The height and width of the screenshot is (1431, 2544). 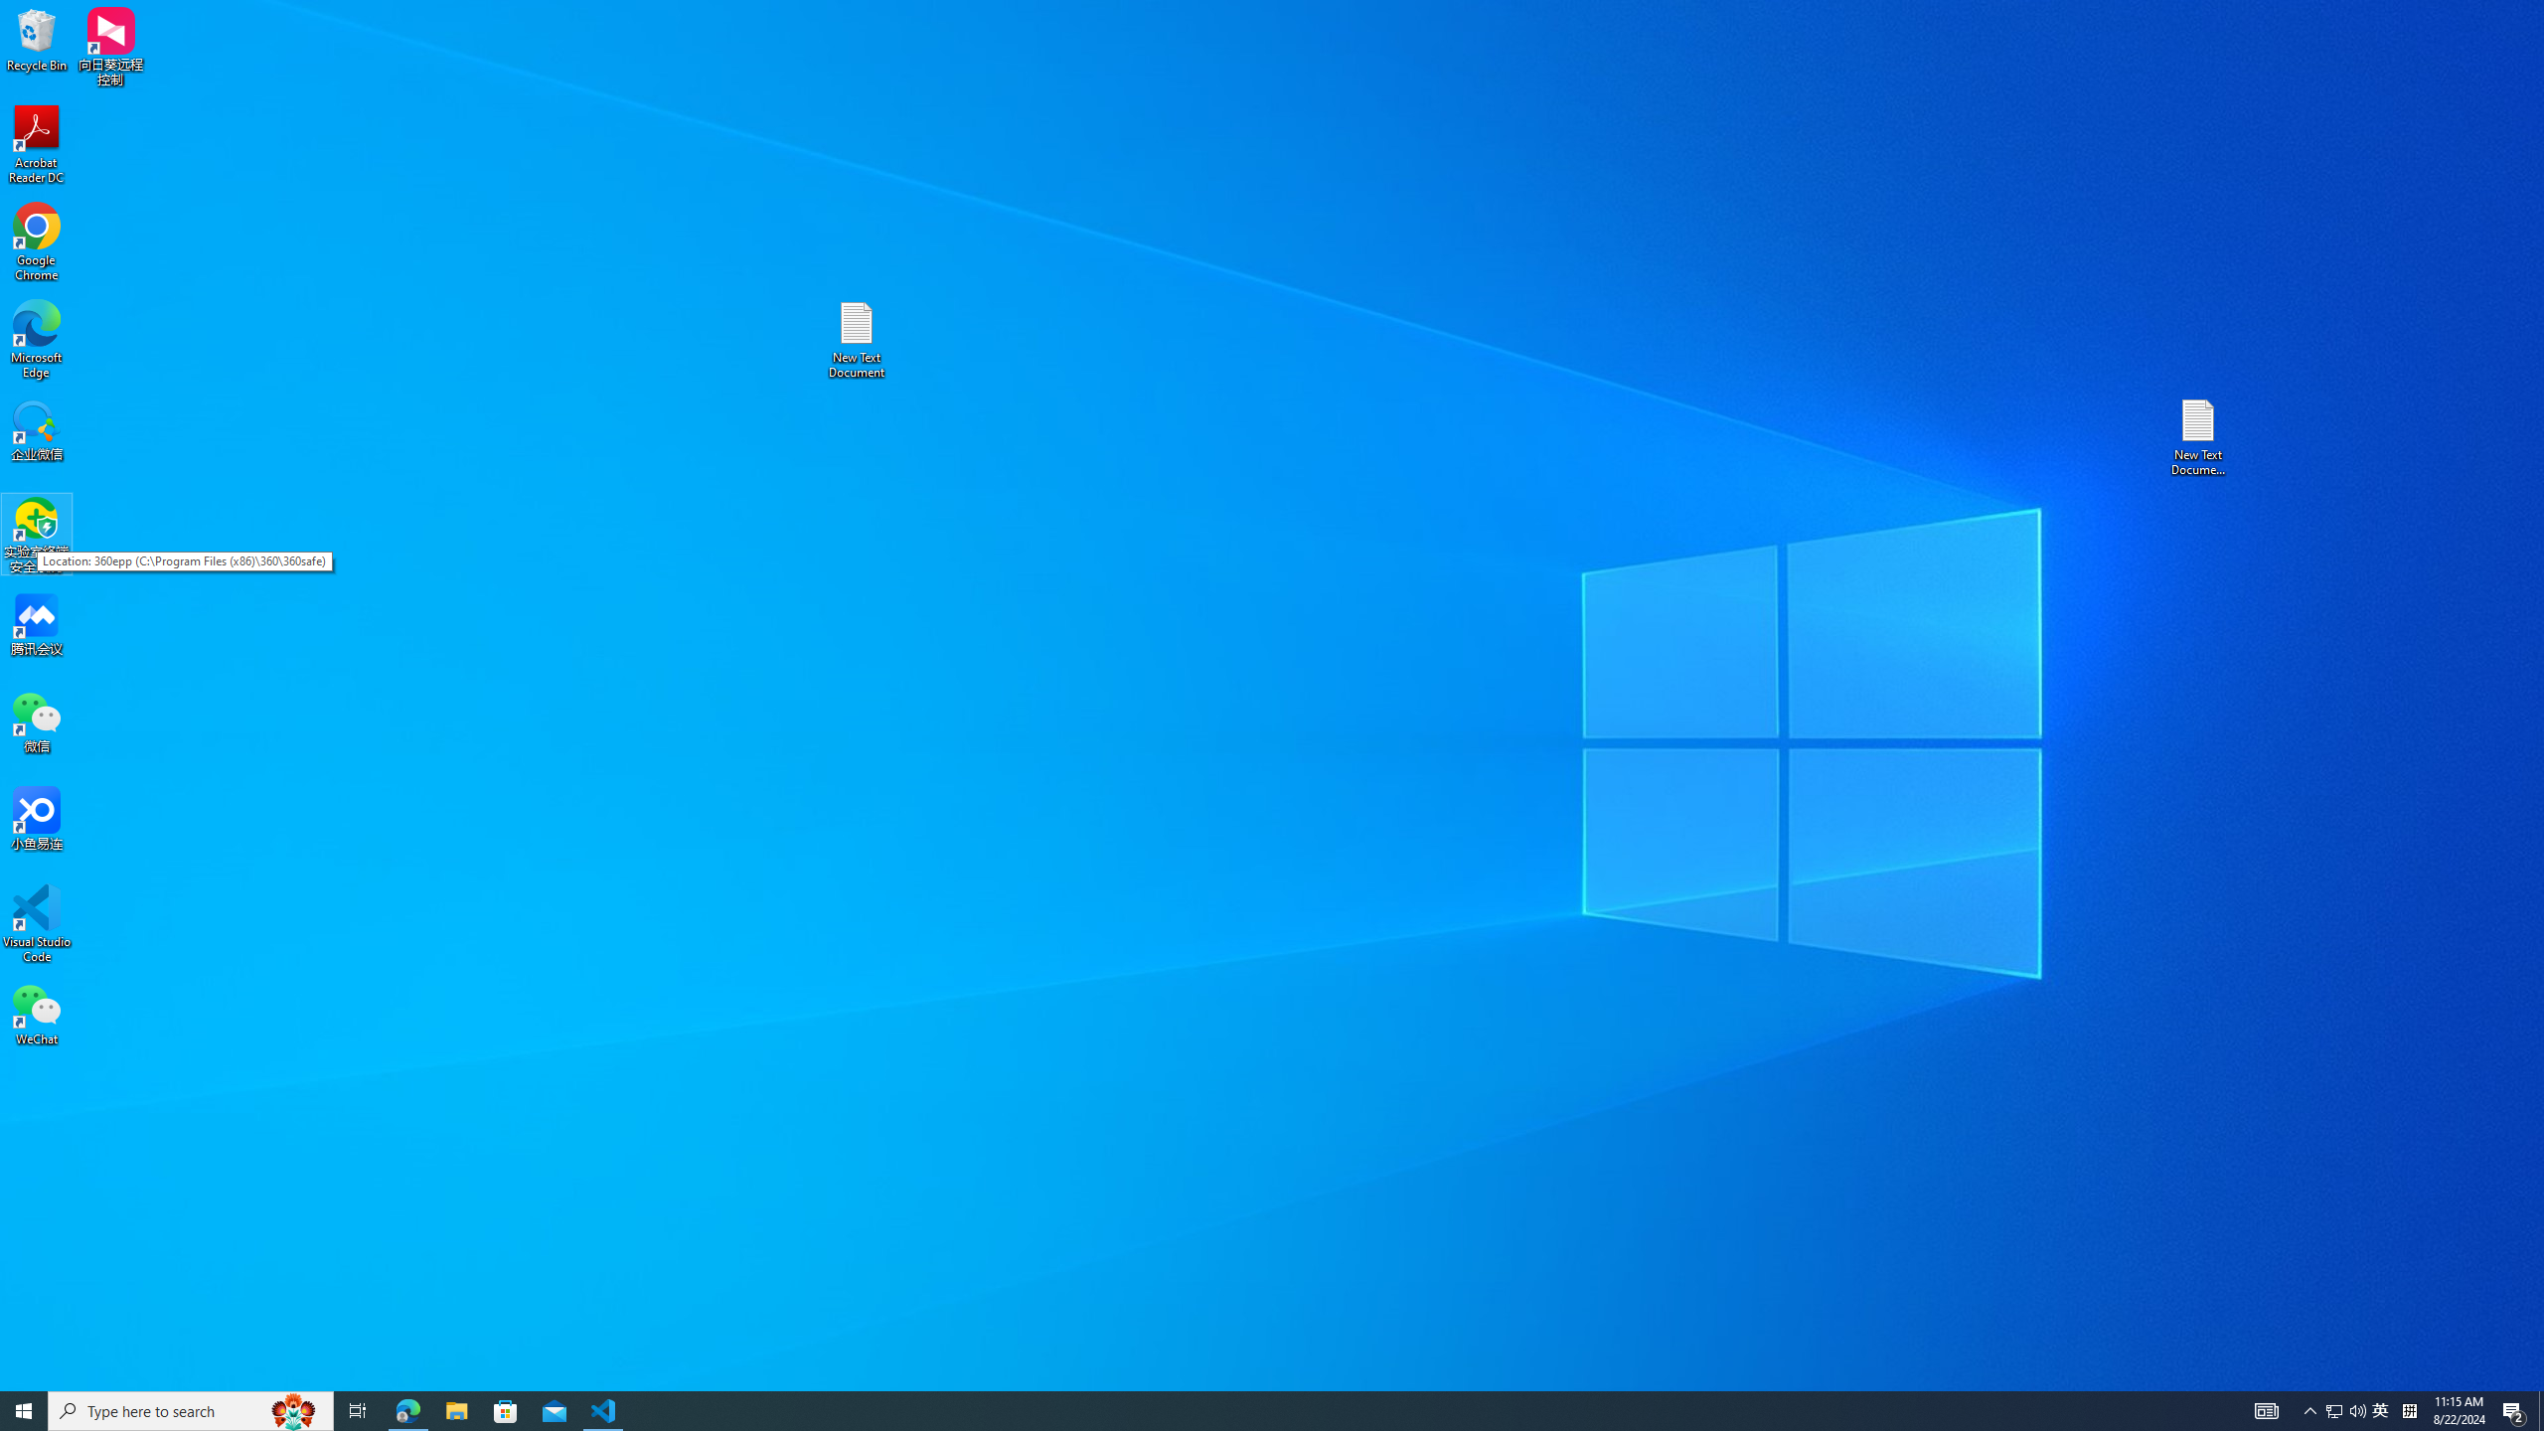 What do you see at coordinates (37, 924) in the screenshot?
I see `Visual Studio Code` at bounding box center [37, 924].